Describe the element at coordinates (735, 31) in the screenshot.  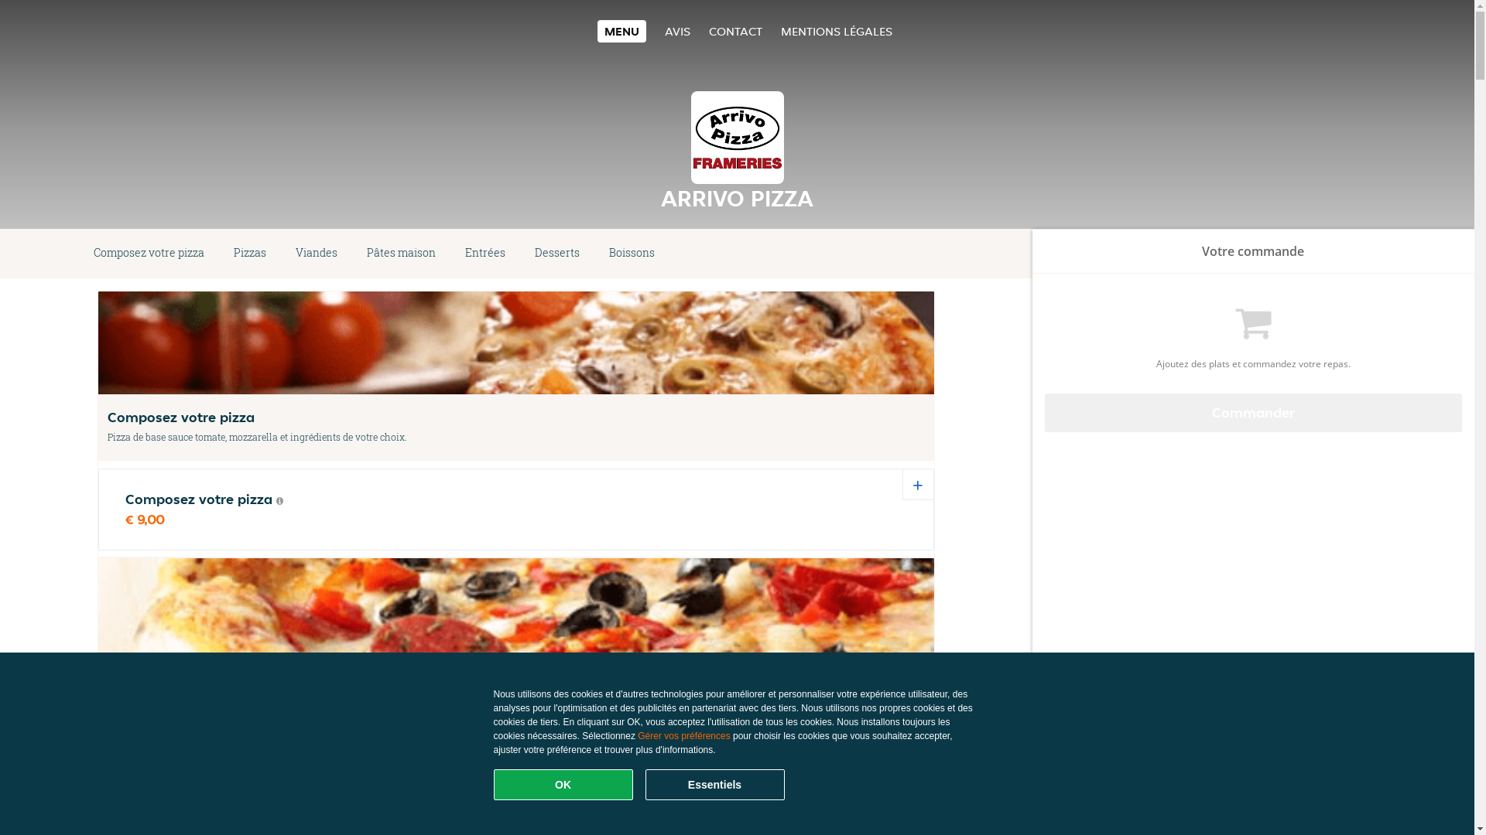
I see `CONTACT` at that location.